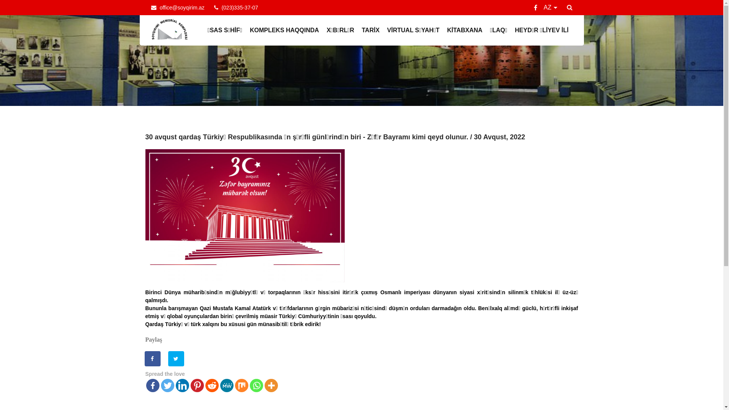  Describe the element at coordinates (153, 359) in the screenshot. I see `Share on Facebook` at that location.